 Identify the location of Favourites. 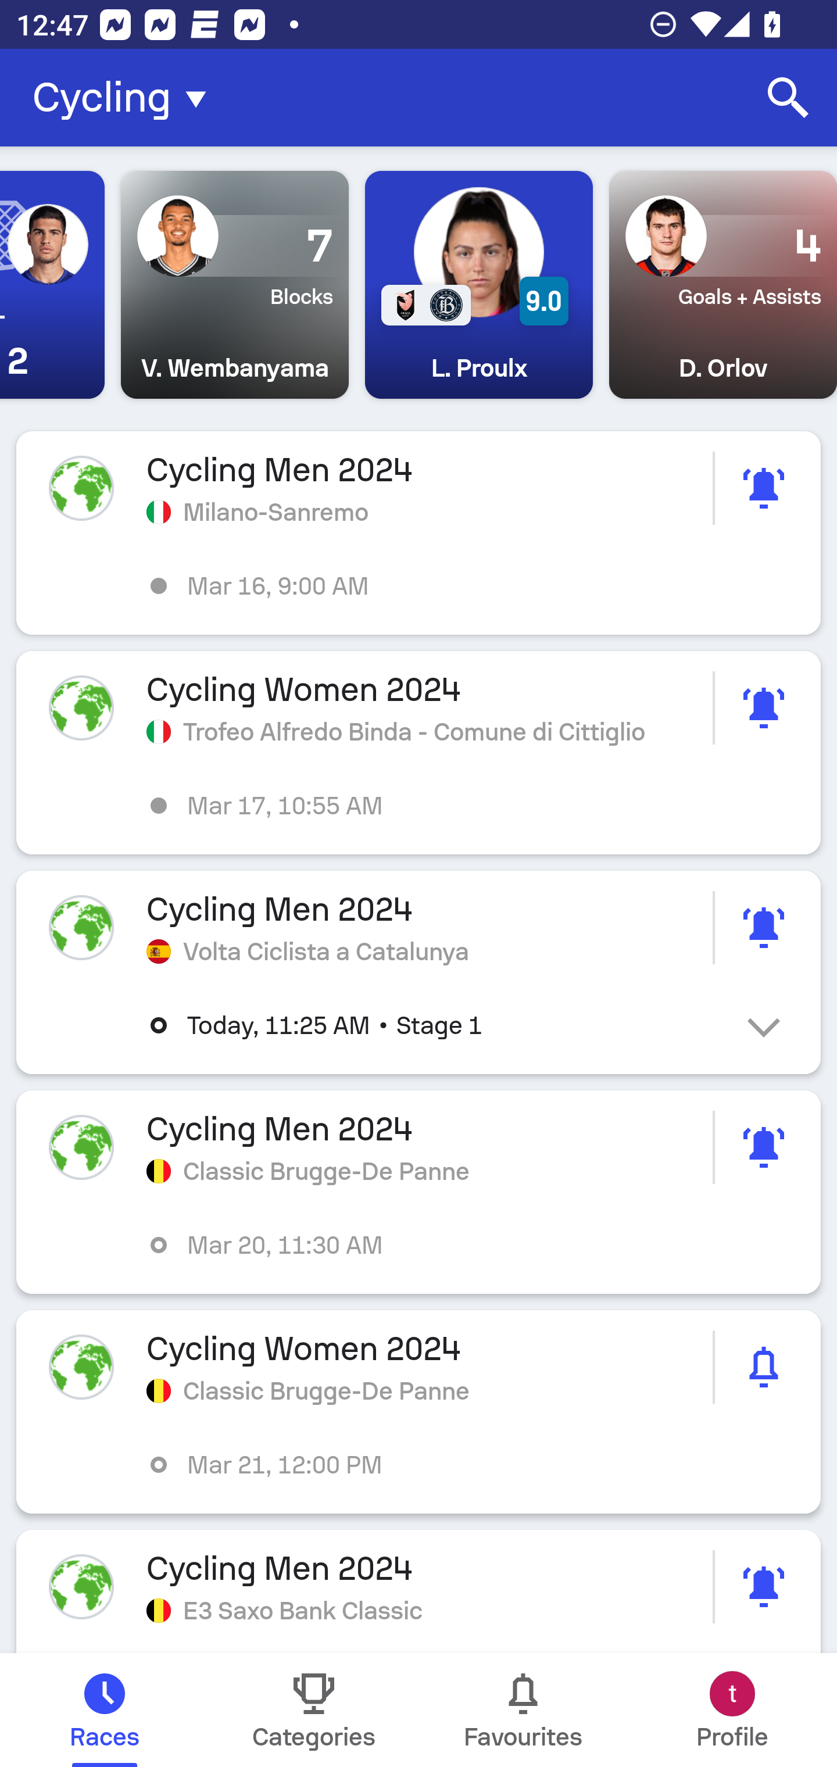
(523, 1710).